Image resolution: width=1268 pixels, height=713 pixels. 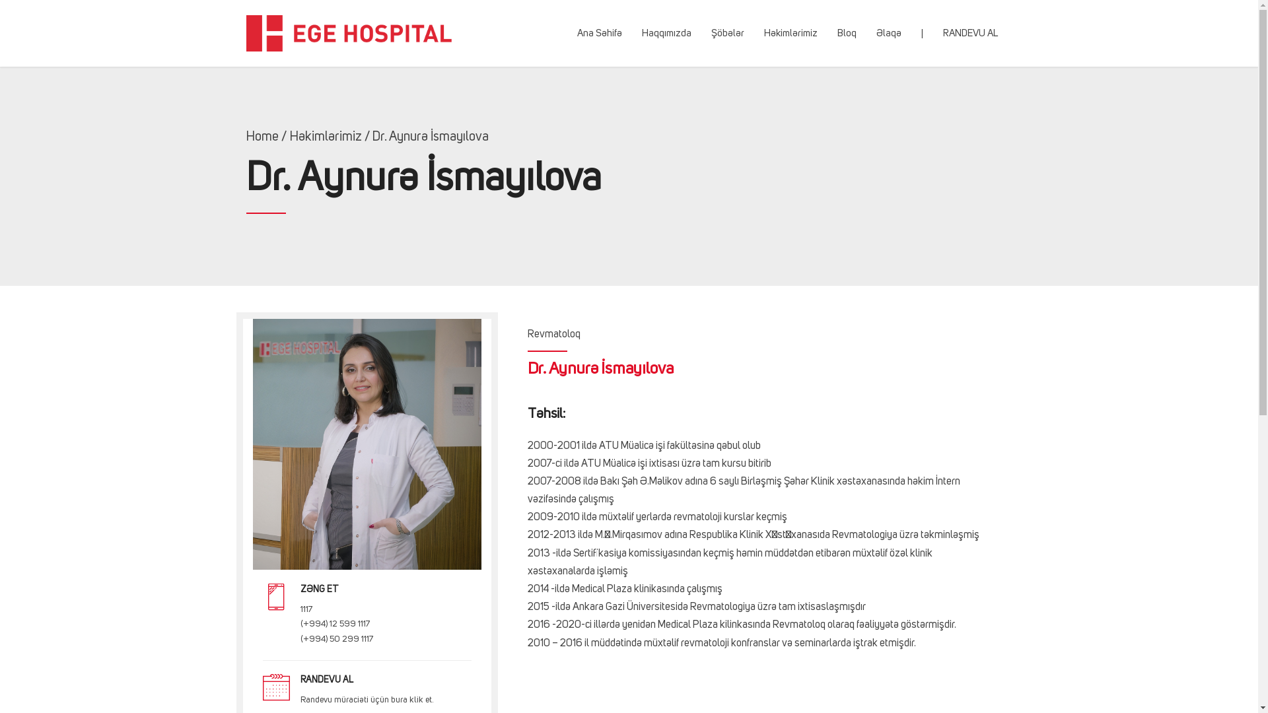 I want to click on |, so click(x=922, y=33).